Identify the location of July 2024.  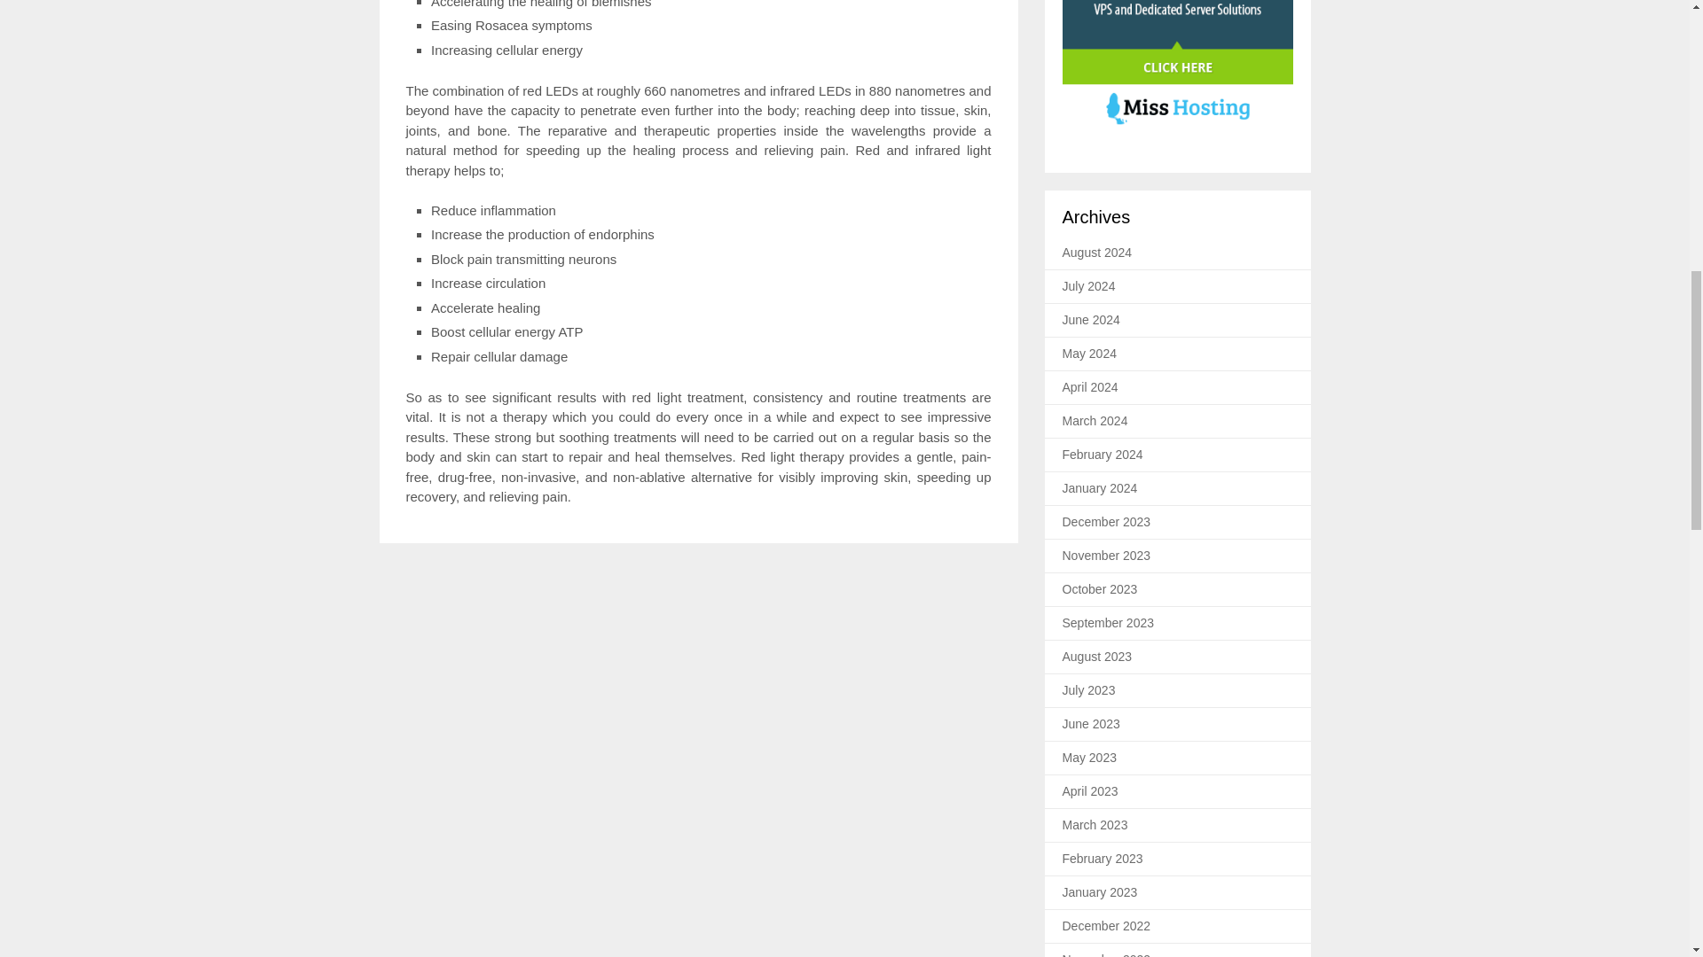
(1089, 285).